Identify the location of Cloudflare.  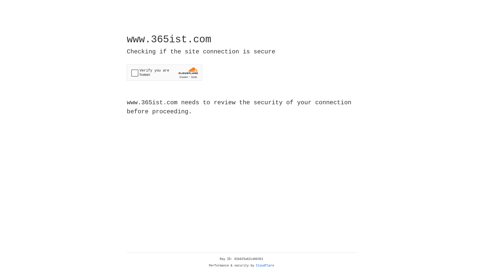
(265, 266).